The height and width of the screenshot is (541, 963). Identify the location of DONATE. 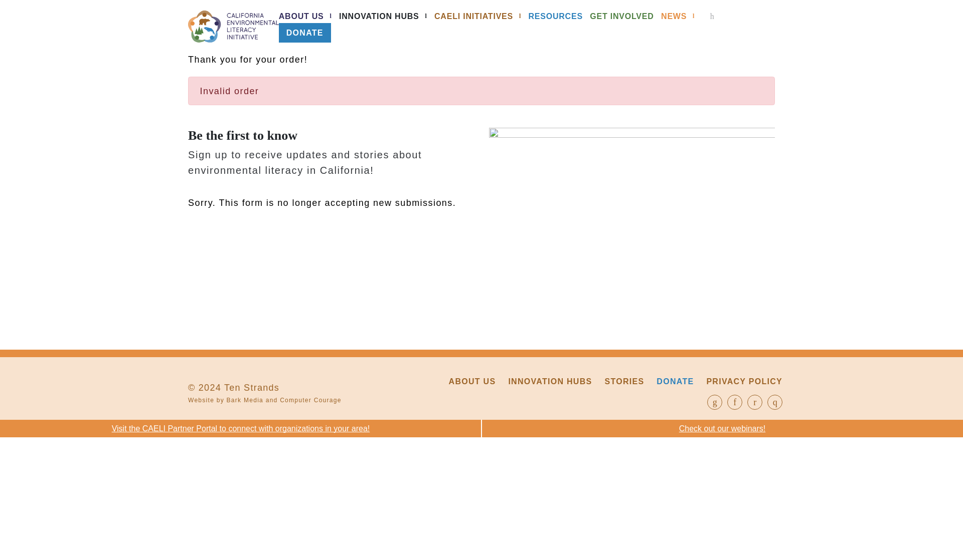
(305, 33).